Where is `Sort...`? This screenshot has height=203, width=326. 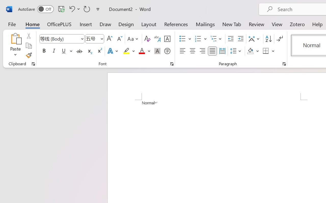 Sort... is located at coordinates (268, 39).